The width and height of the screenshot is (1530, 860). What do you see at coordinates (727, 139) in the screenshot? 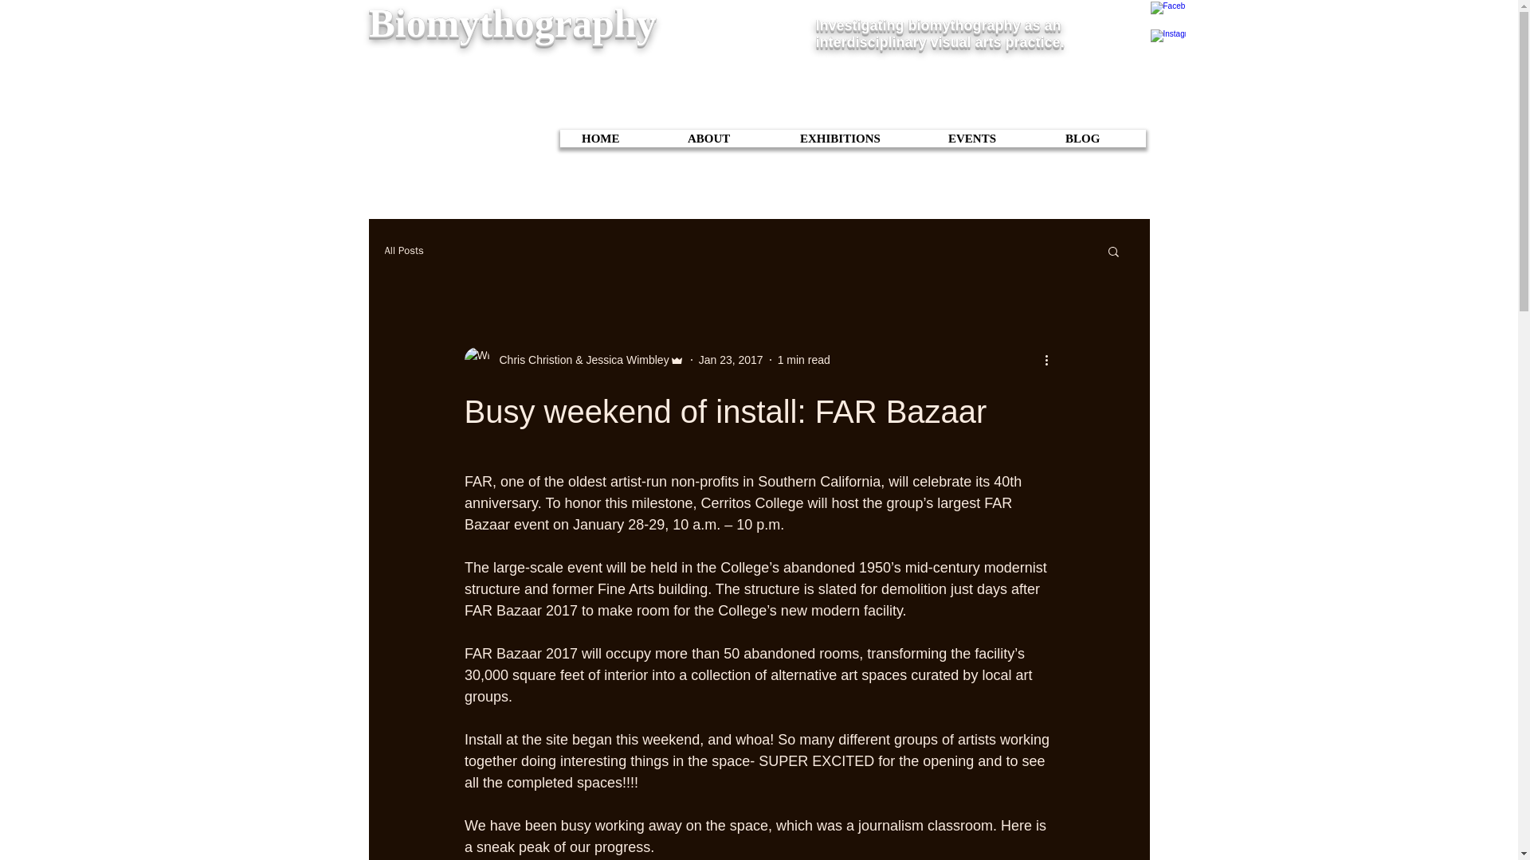
I see `ABOUT` at bounding box center [727, 139].